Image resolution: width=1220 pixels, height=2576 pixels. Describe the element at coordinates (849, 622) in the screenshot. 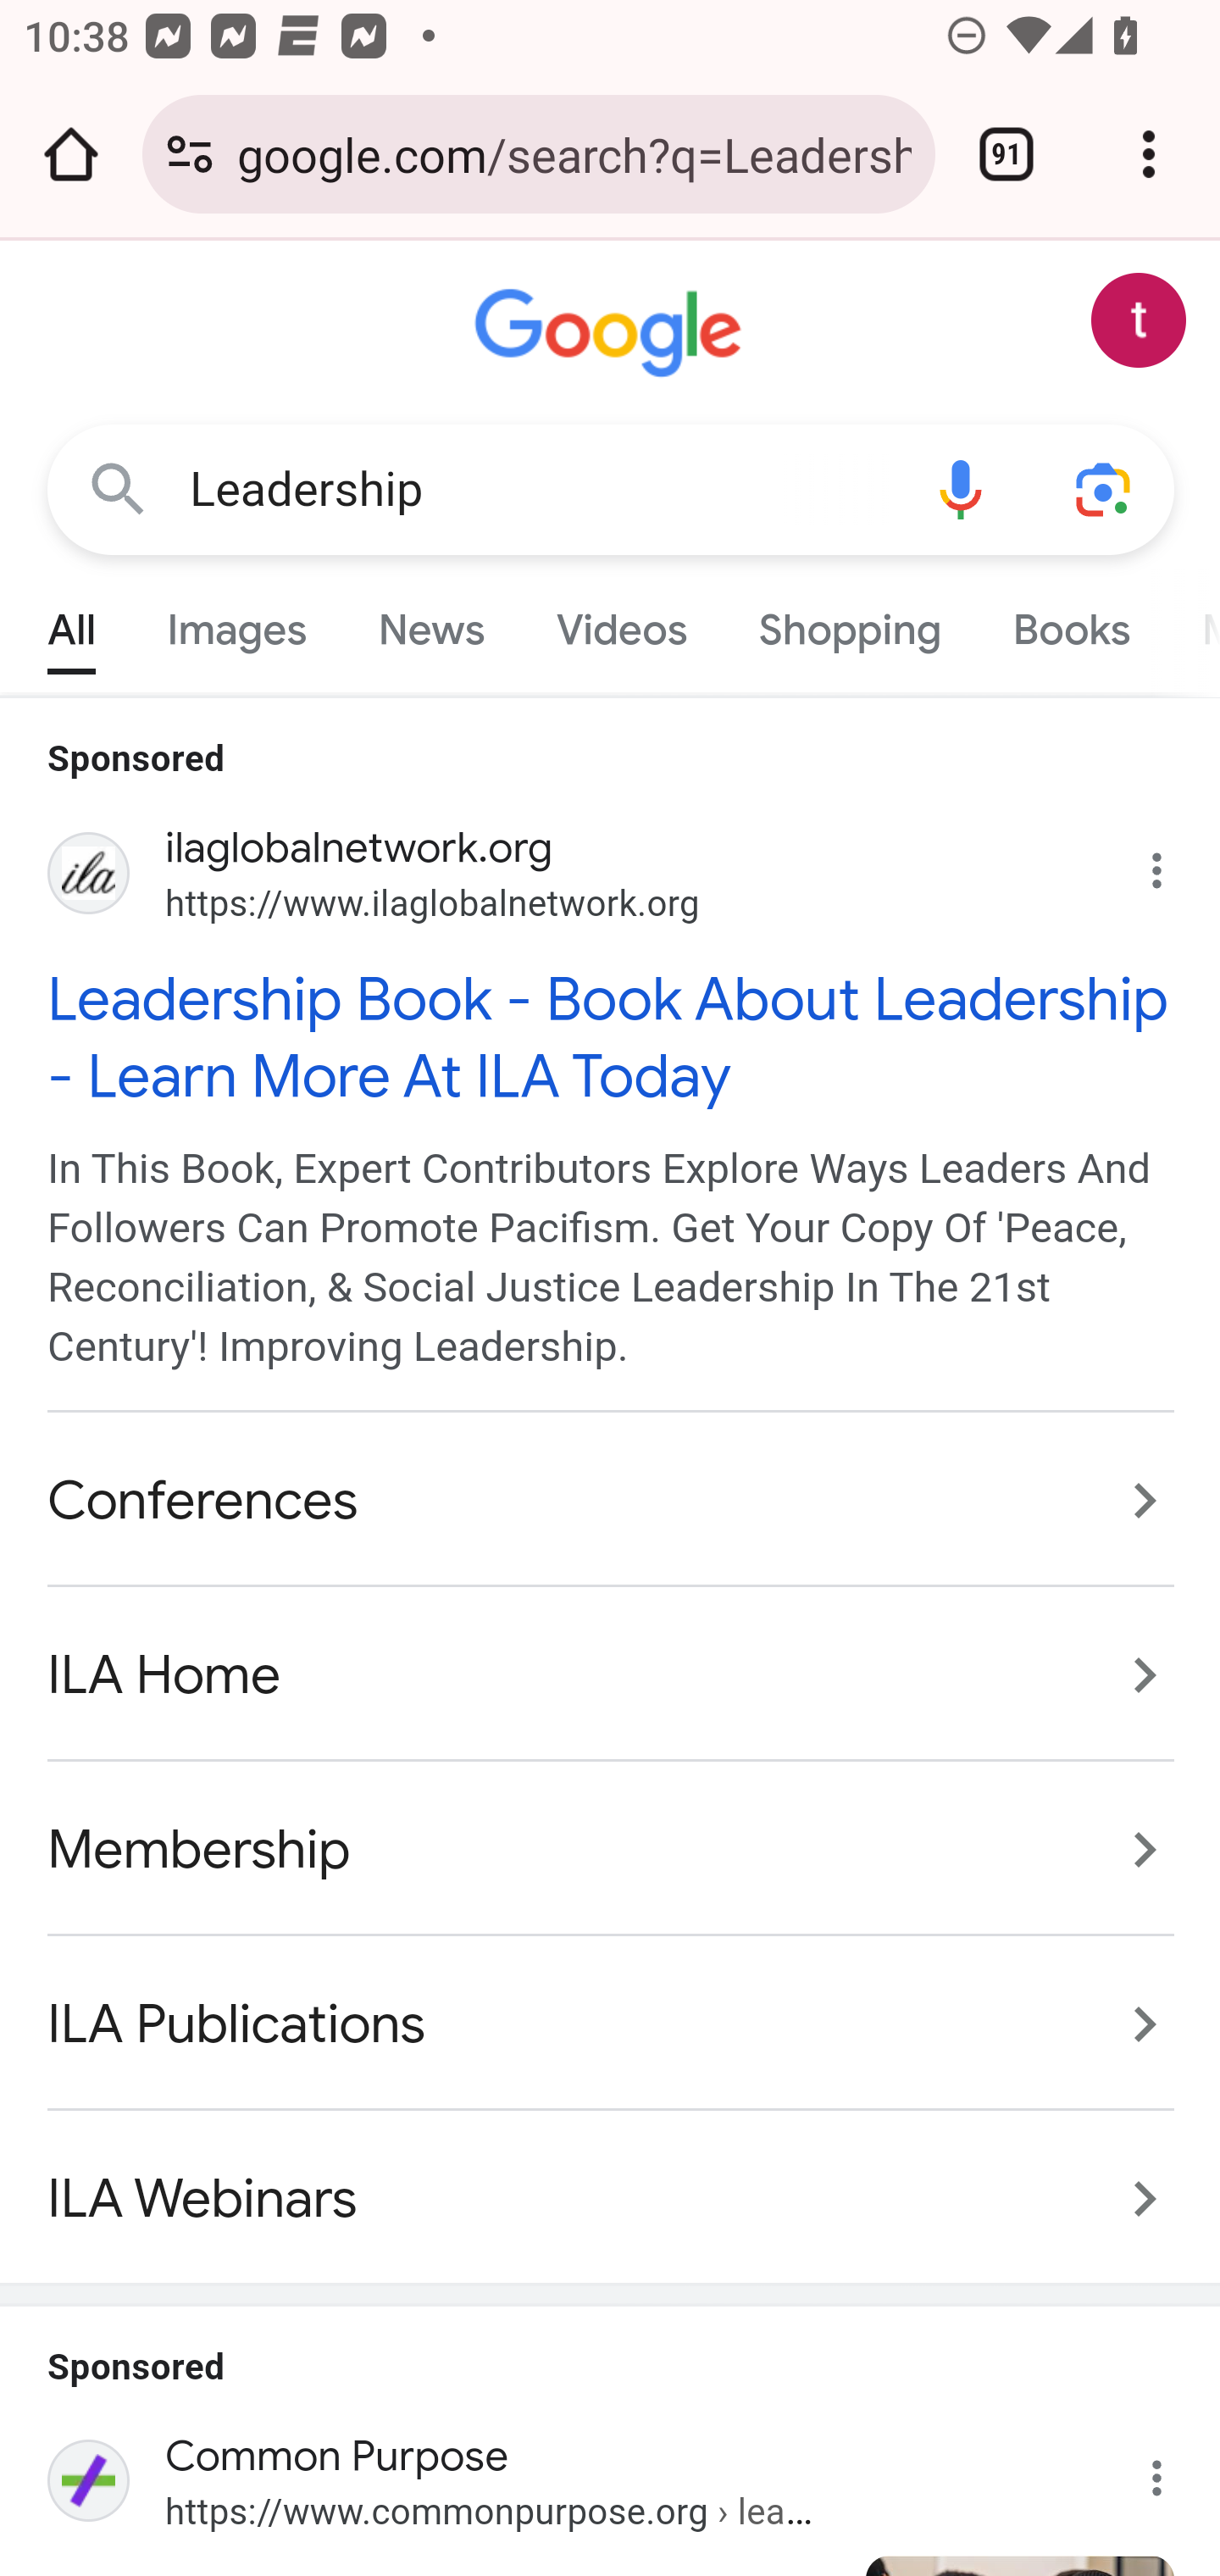

I see `Shopping` at that location.